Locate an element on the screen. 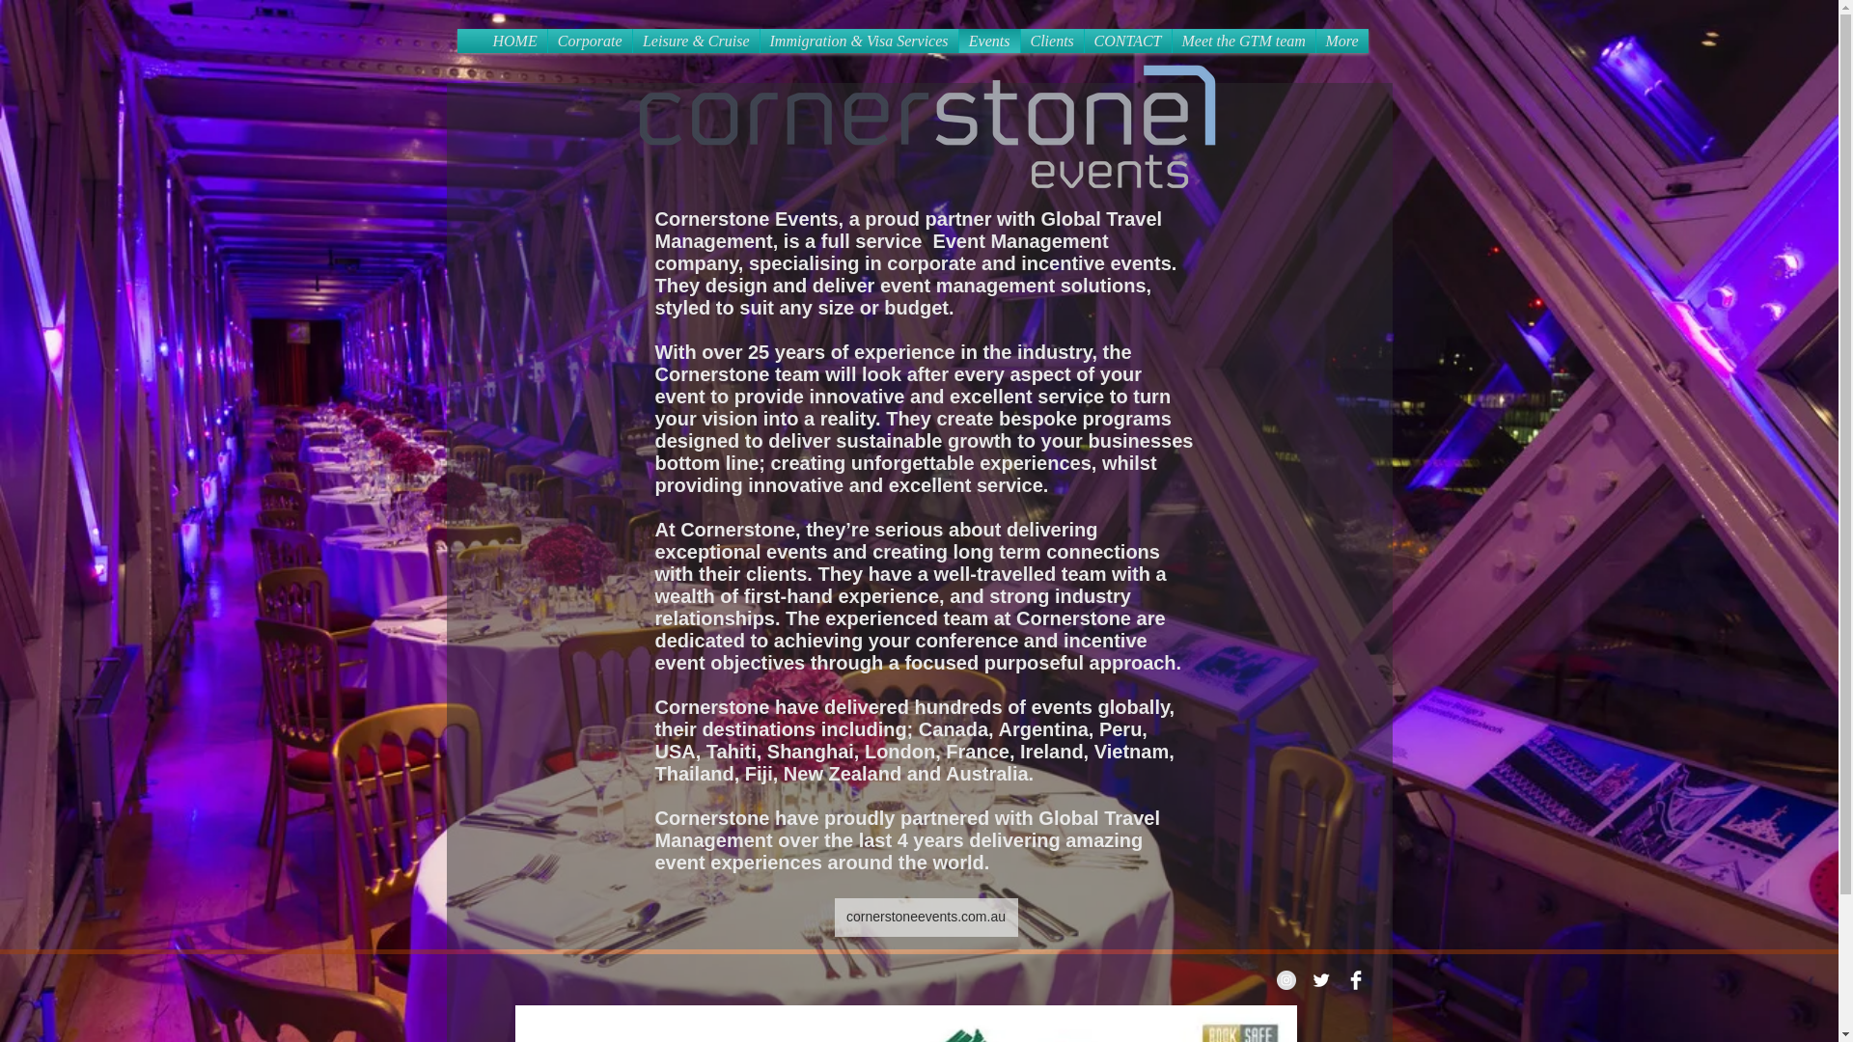  cornerstoneevents.com.au is located at coordinates (926, 917).